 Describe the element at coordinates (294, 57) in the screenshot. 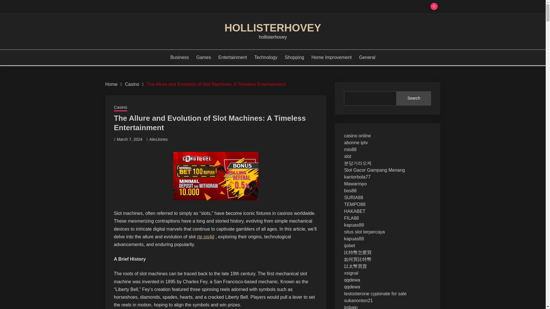

I see `Shopping` at that location.